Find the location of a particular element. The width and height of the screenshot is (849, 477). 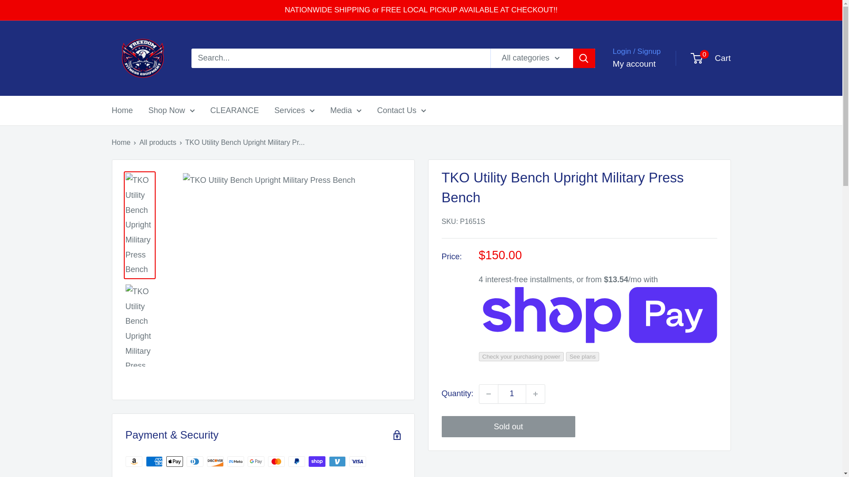

Increase quantity by 1 is located at coordinates (535, 394).